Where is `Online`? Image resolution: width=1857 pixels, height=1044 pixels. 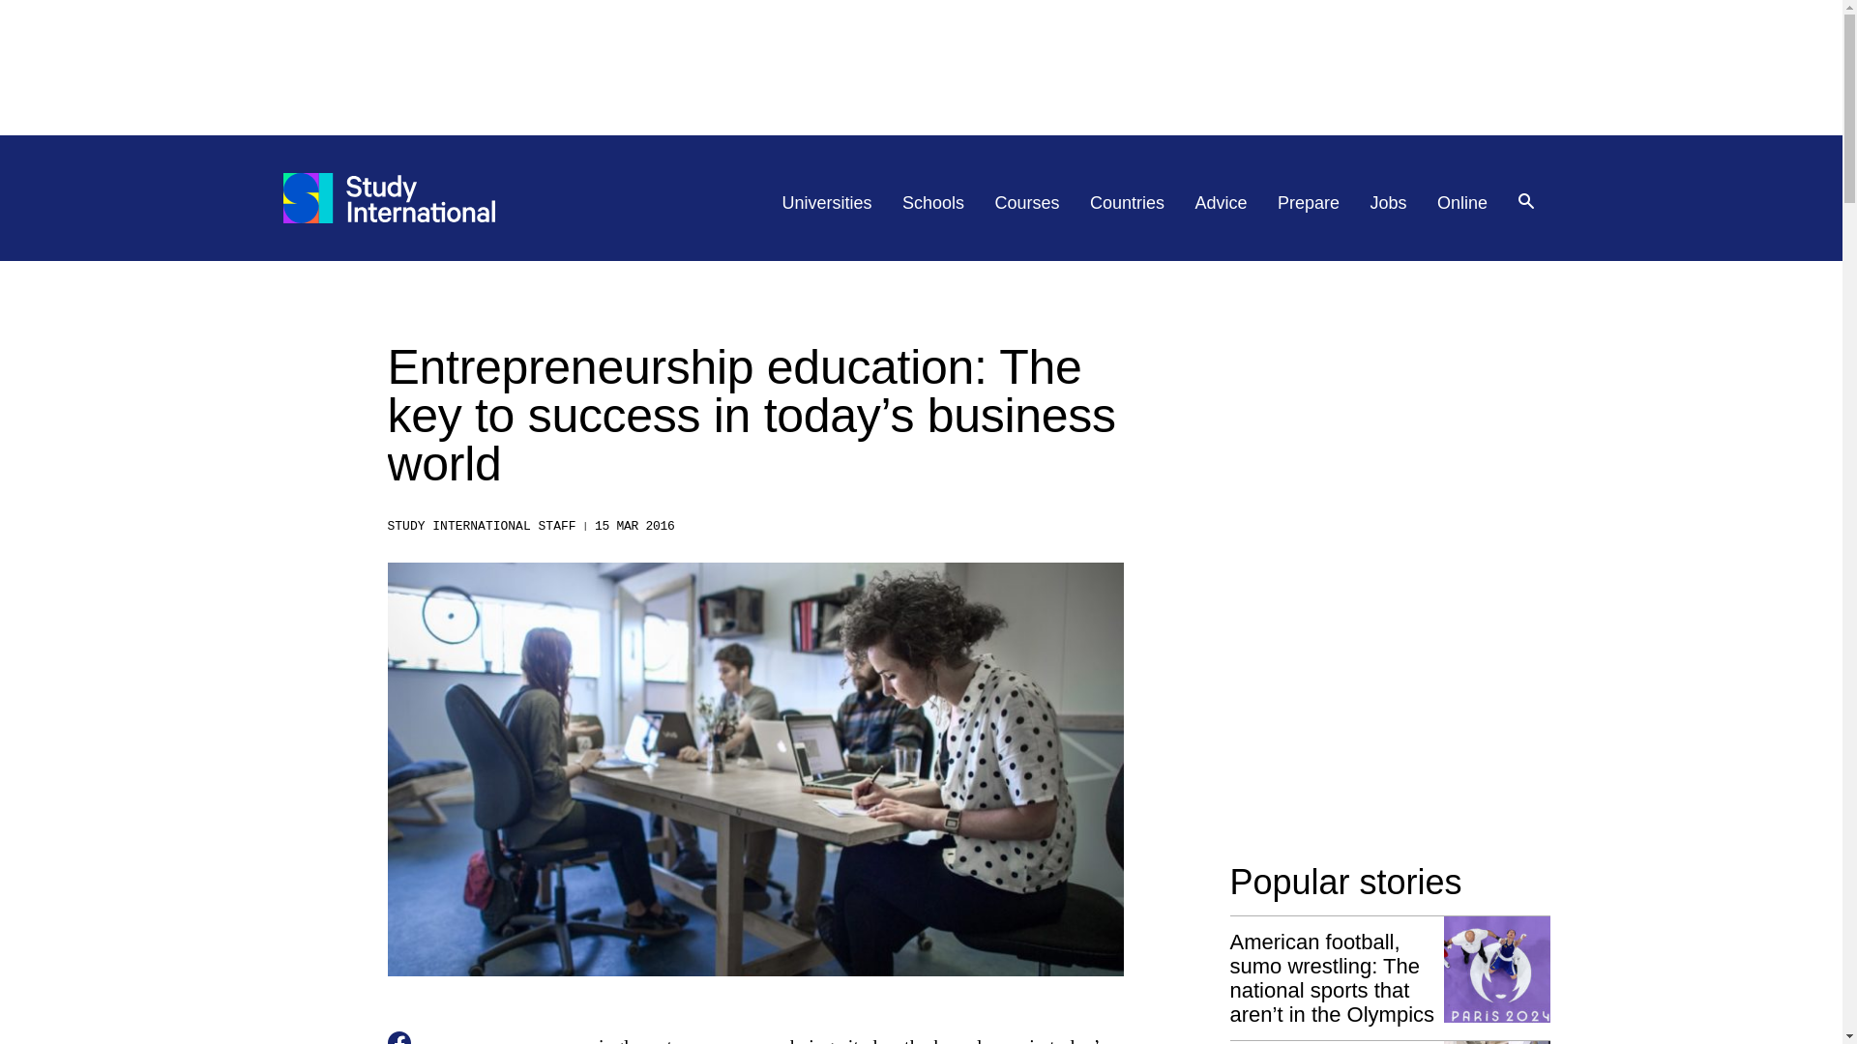
Online is located at coordinates (1462, 203).